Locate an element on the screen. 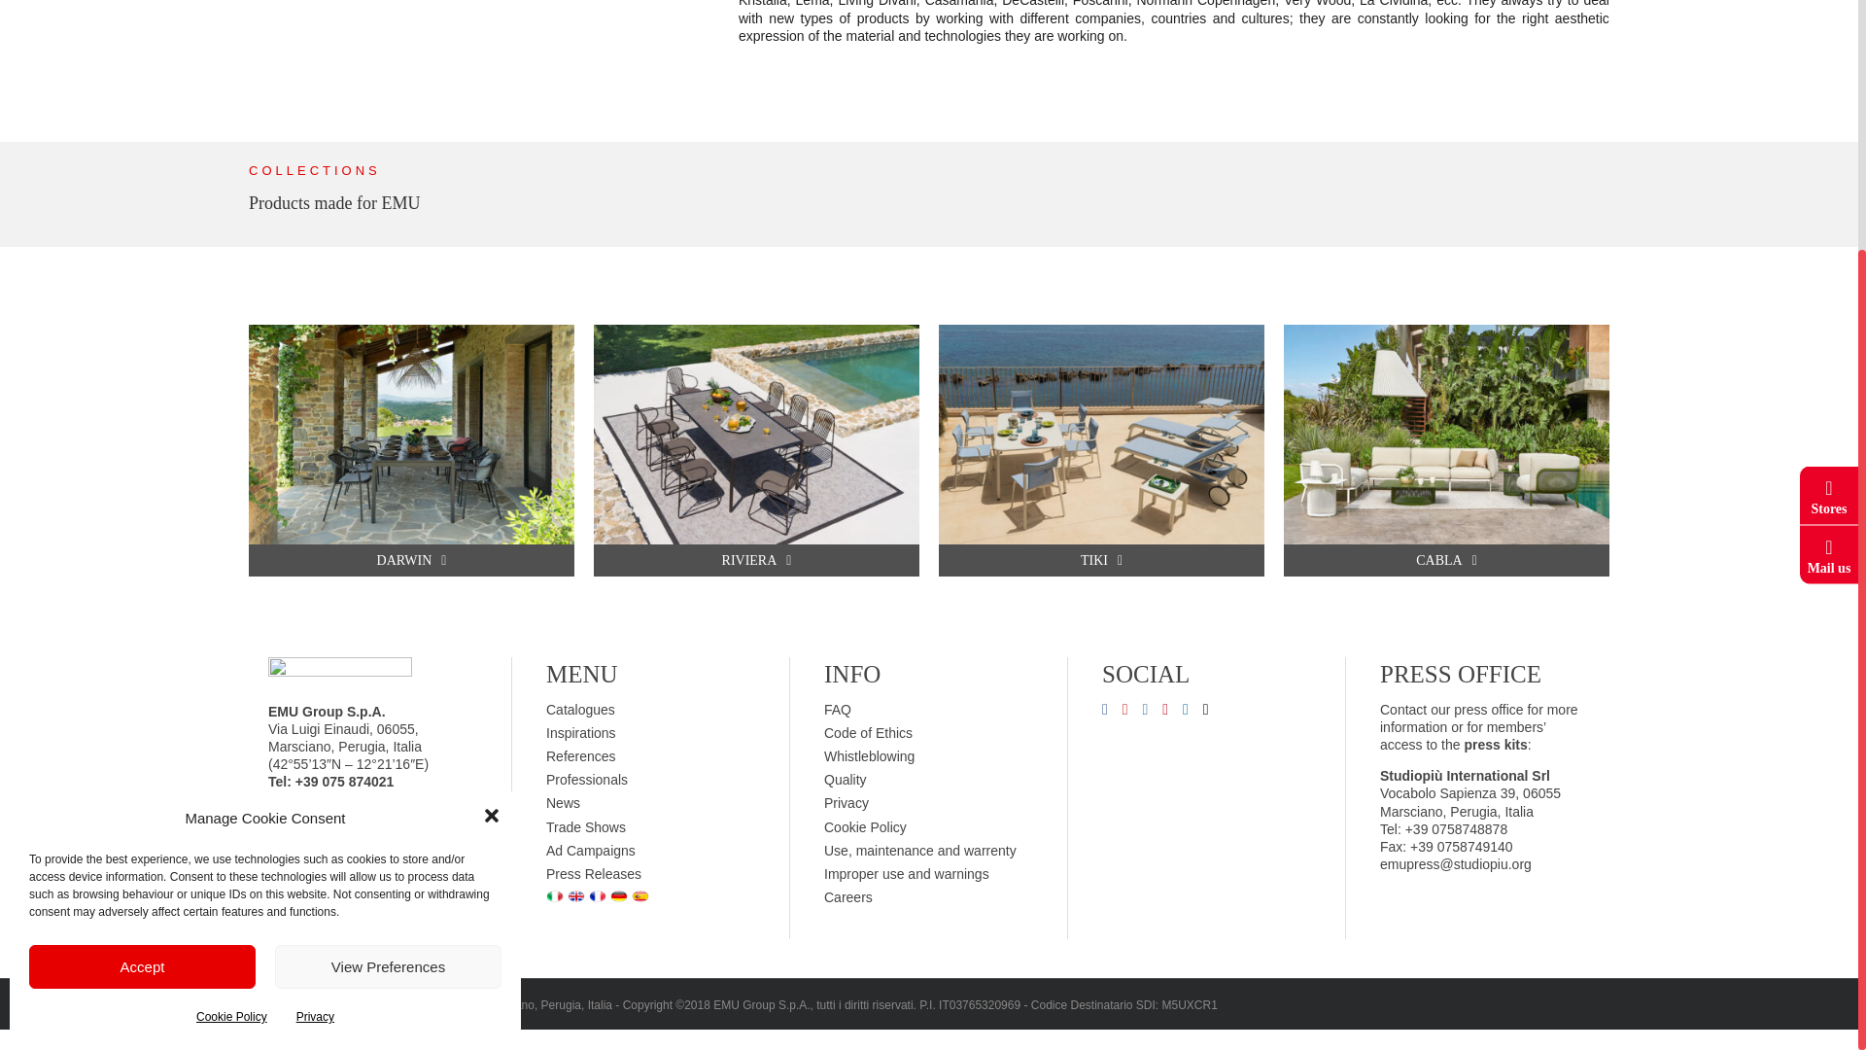 This screenshot has height=1050, width=1866. Accept is located at coordinates (142, 638).